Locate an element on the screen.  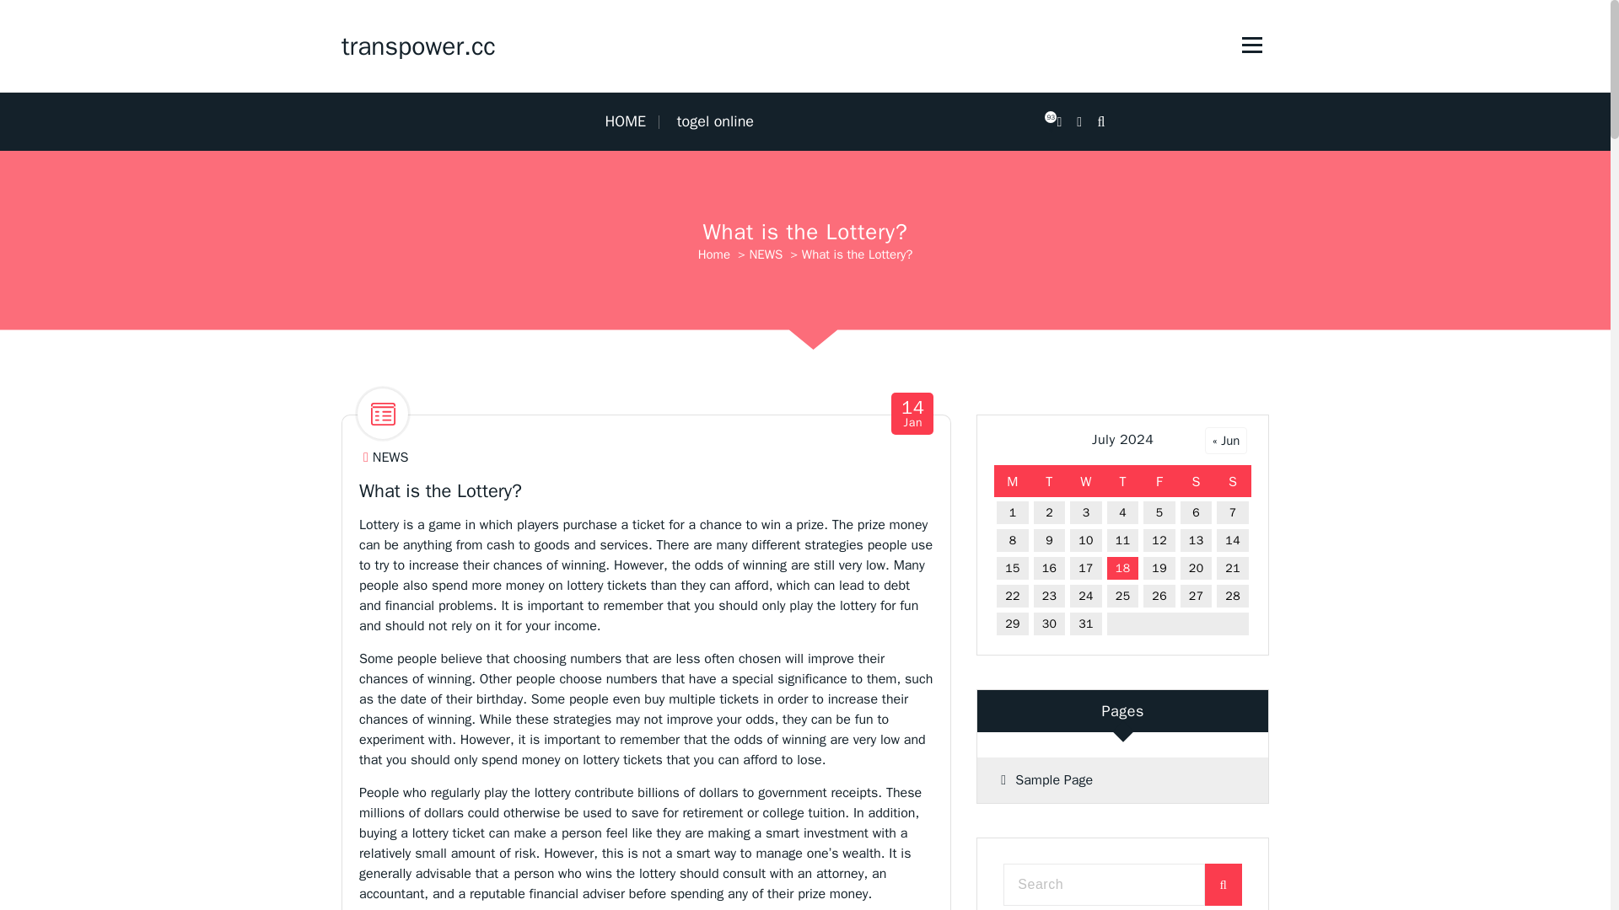
7 is located at coordinates (1233, 512).